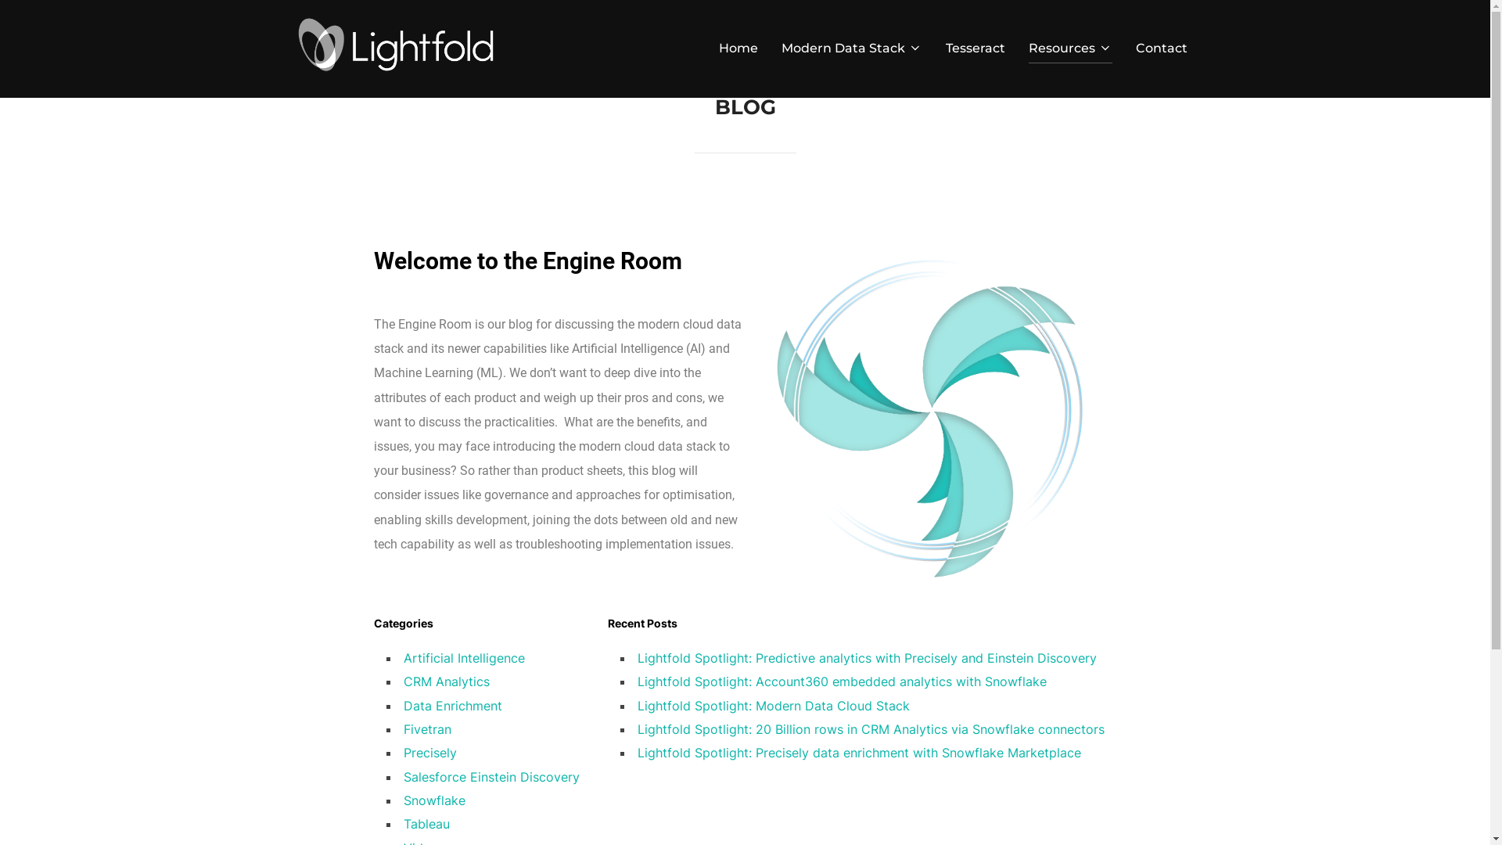 The image size is (1502, 845). What do you see at coordinates (851, 49) in the screenshot?
I see `Modern Data Stack` at bounding box center [851, 49].